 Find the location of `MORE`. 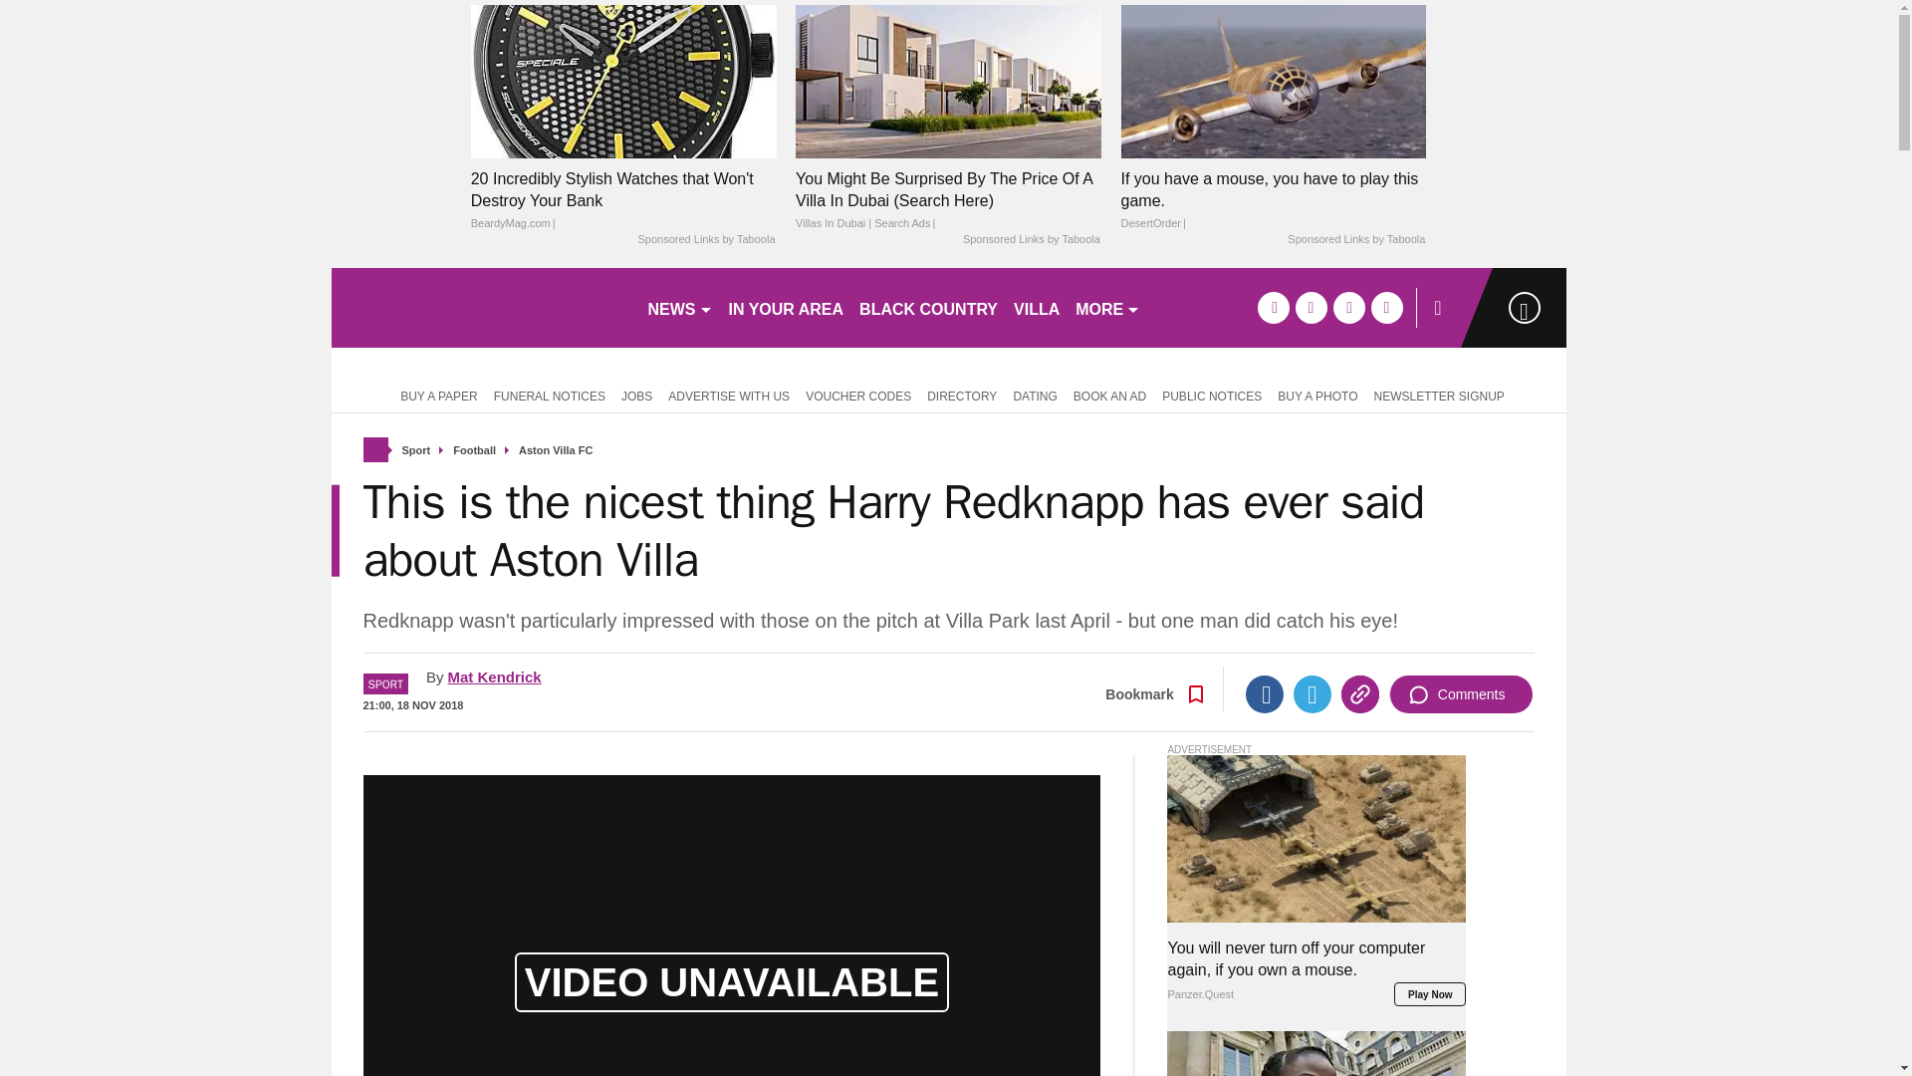

MORE is located at coordinates (1107, 307).